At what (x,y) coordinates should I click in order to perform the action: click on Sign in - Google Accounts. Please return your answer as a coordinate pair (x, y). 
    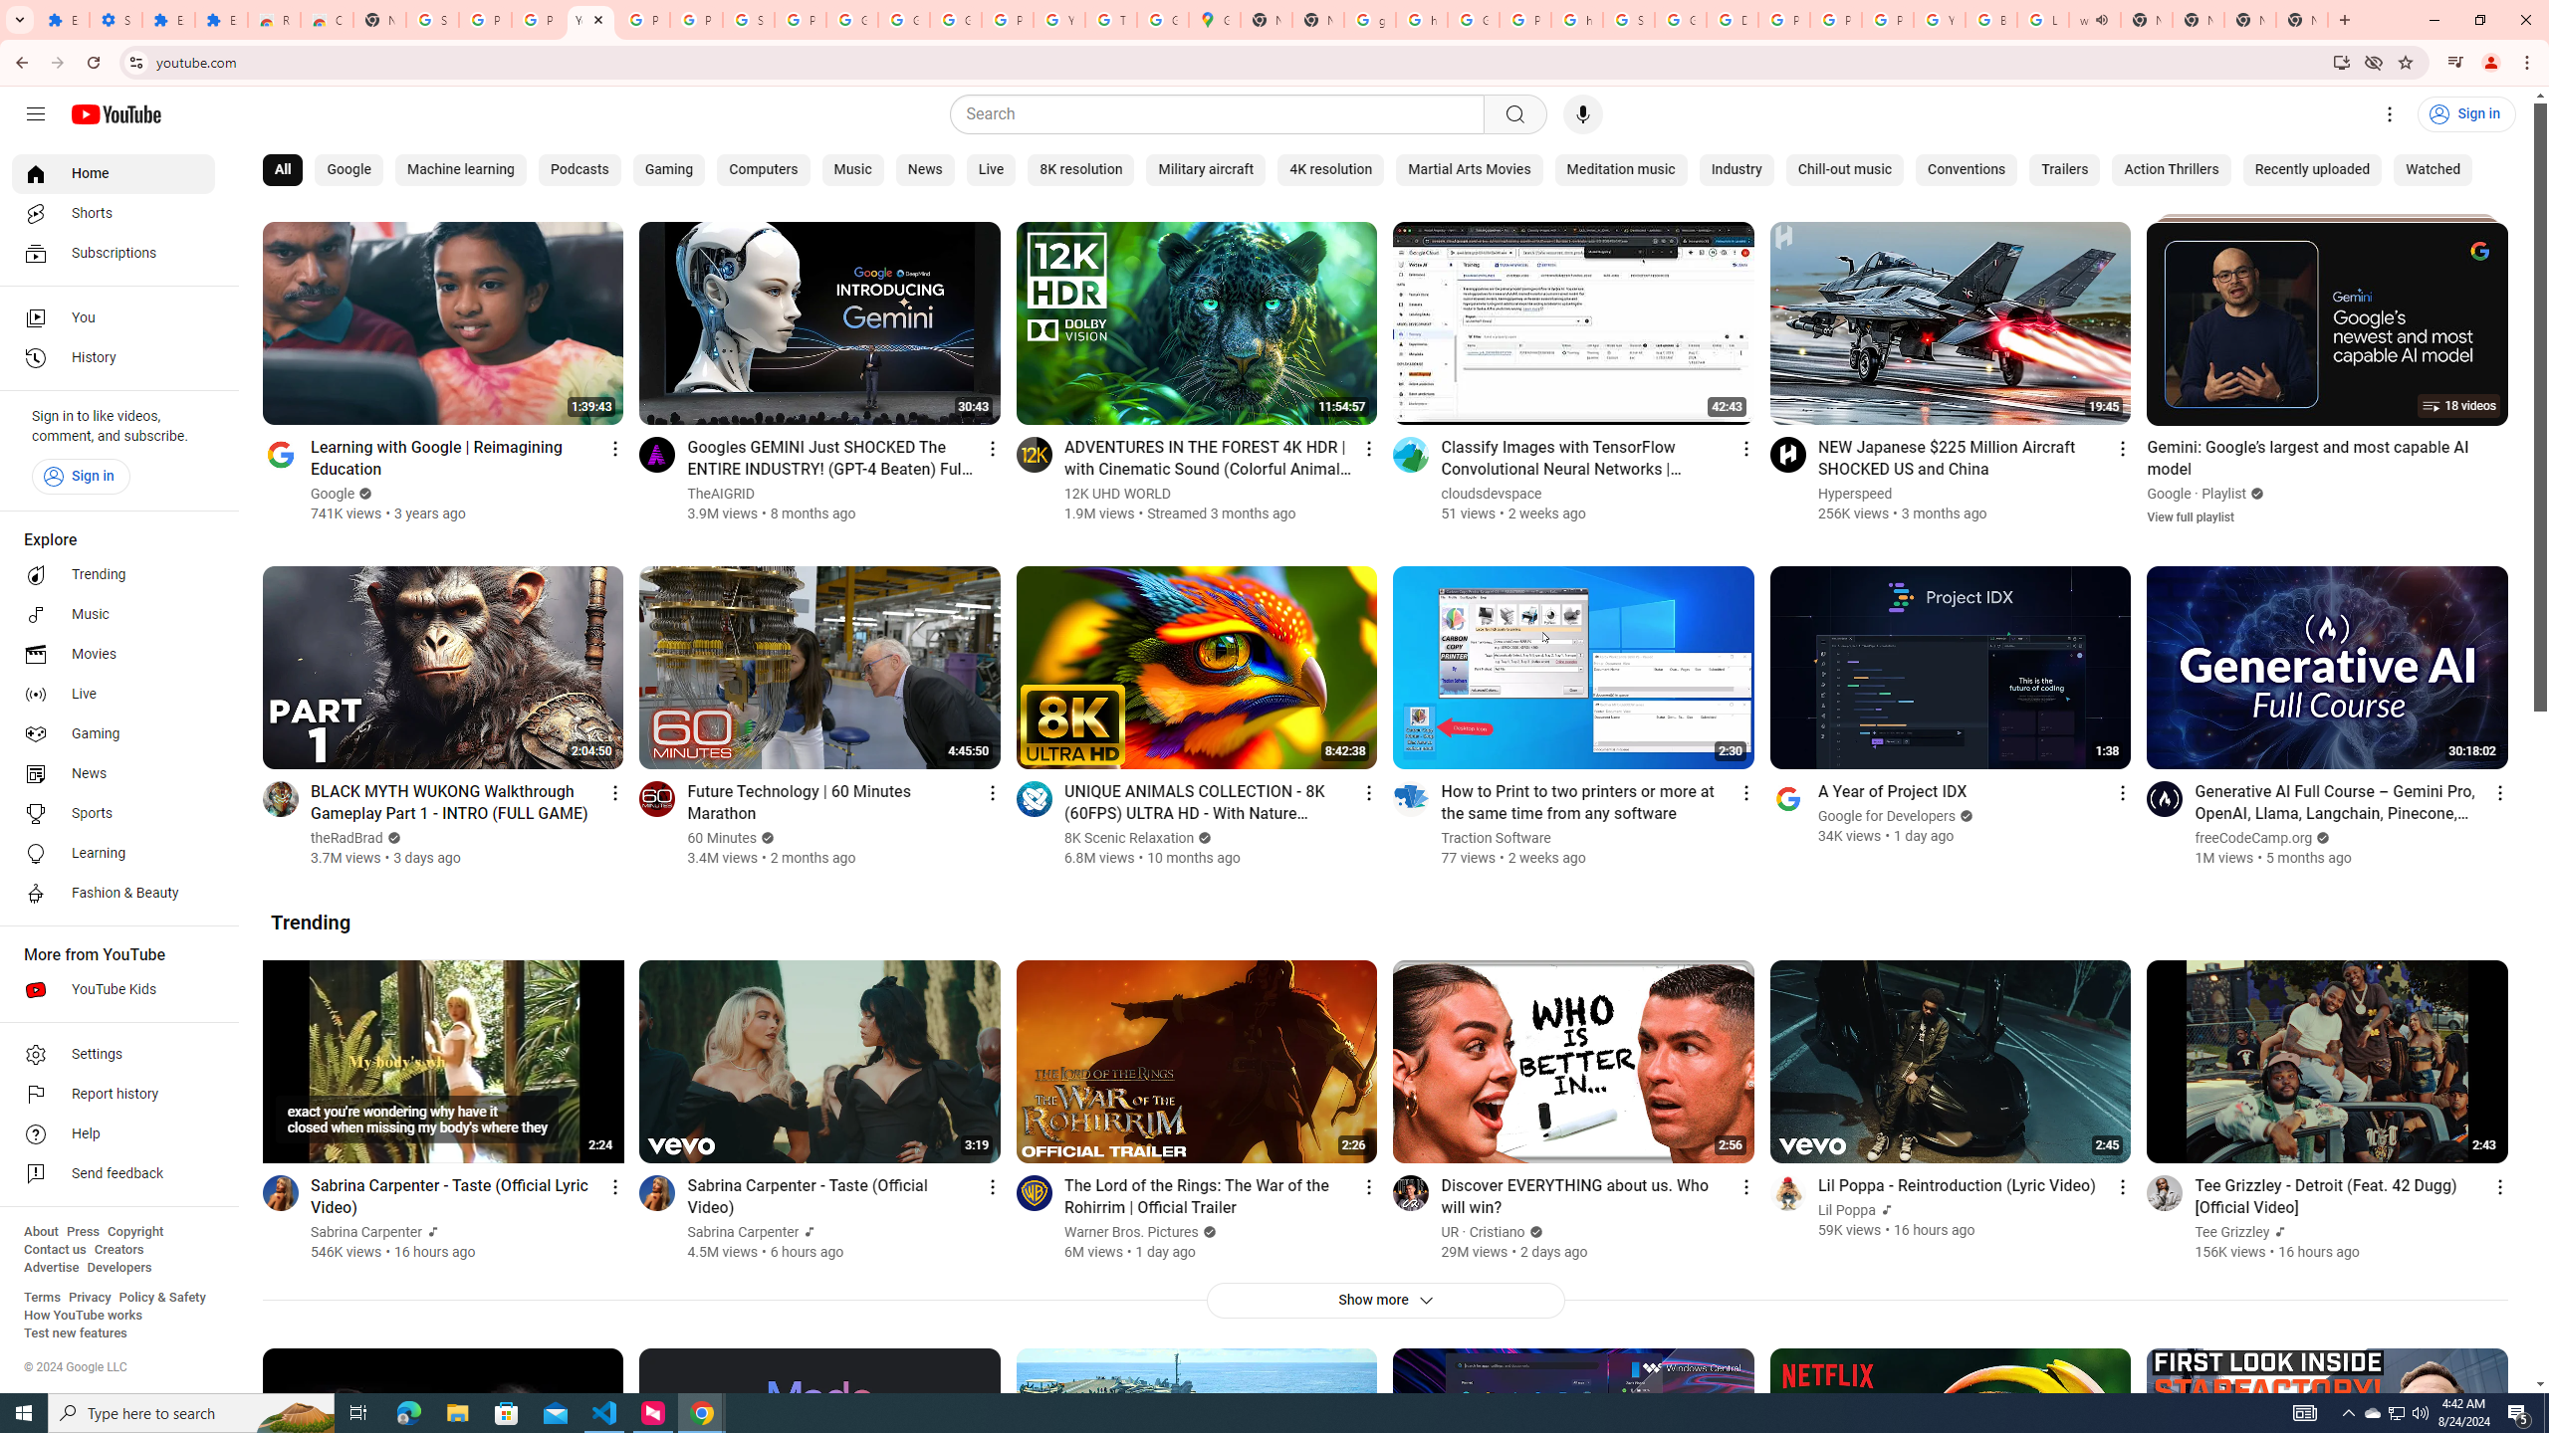
    Looking at the image, I should click on (747, 20).